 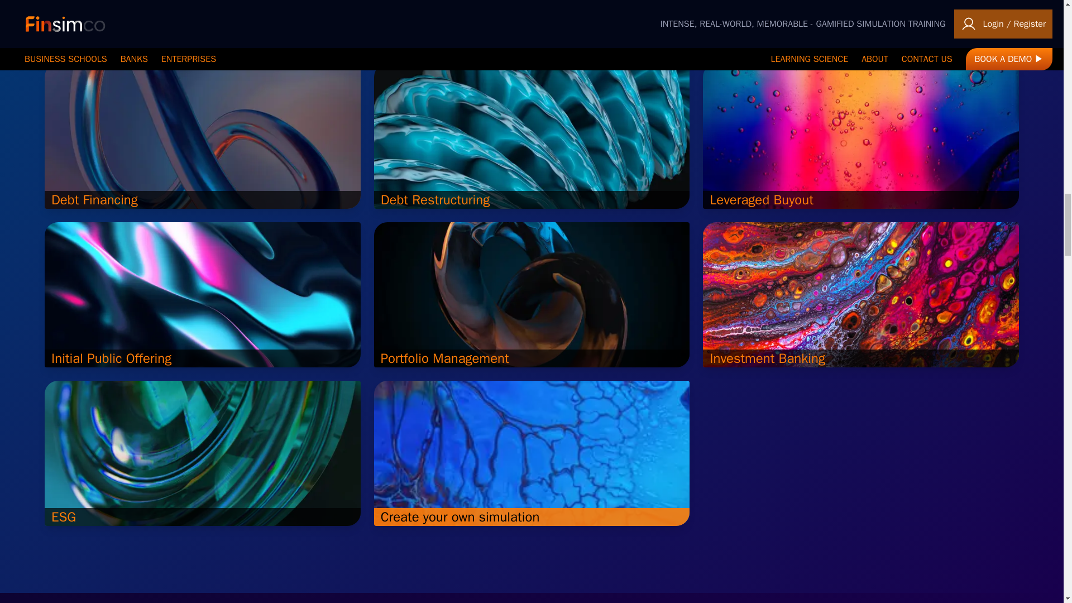 What do you see at coordinates (532, 25) in the screenshot?
I see `Startup Funding` at bounding box center [532, 25].